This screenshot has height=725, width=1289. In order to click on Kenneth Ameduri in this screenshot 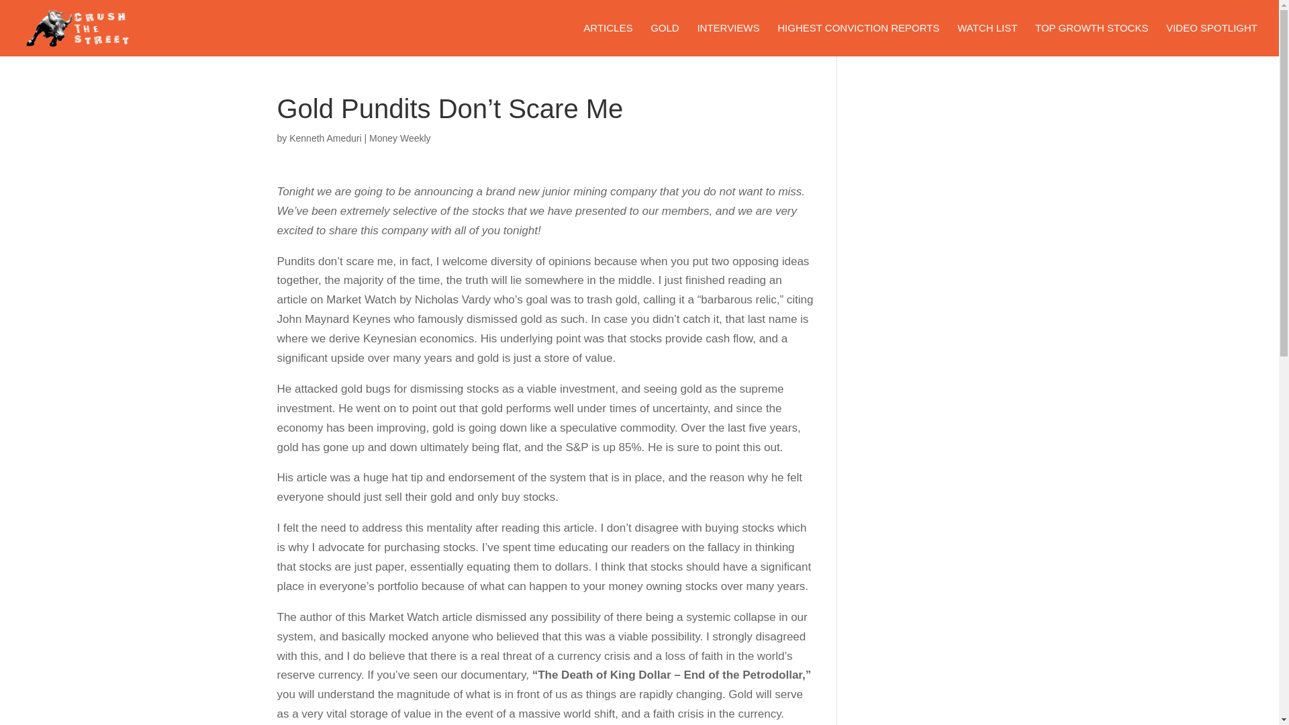, I will do `click(325, 138)`.